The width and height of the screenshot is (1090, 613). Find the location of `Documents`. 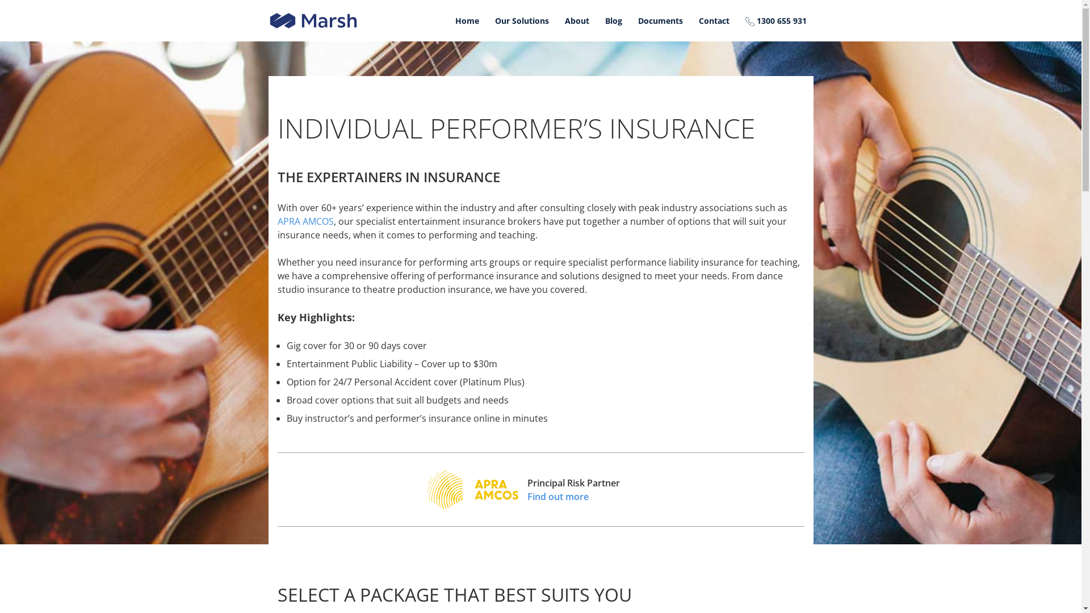

Documents is located at coordinates (661, 21).